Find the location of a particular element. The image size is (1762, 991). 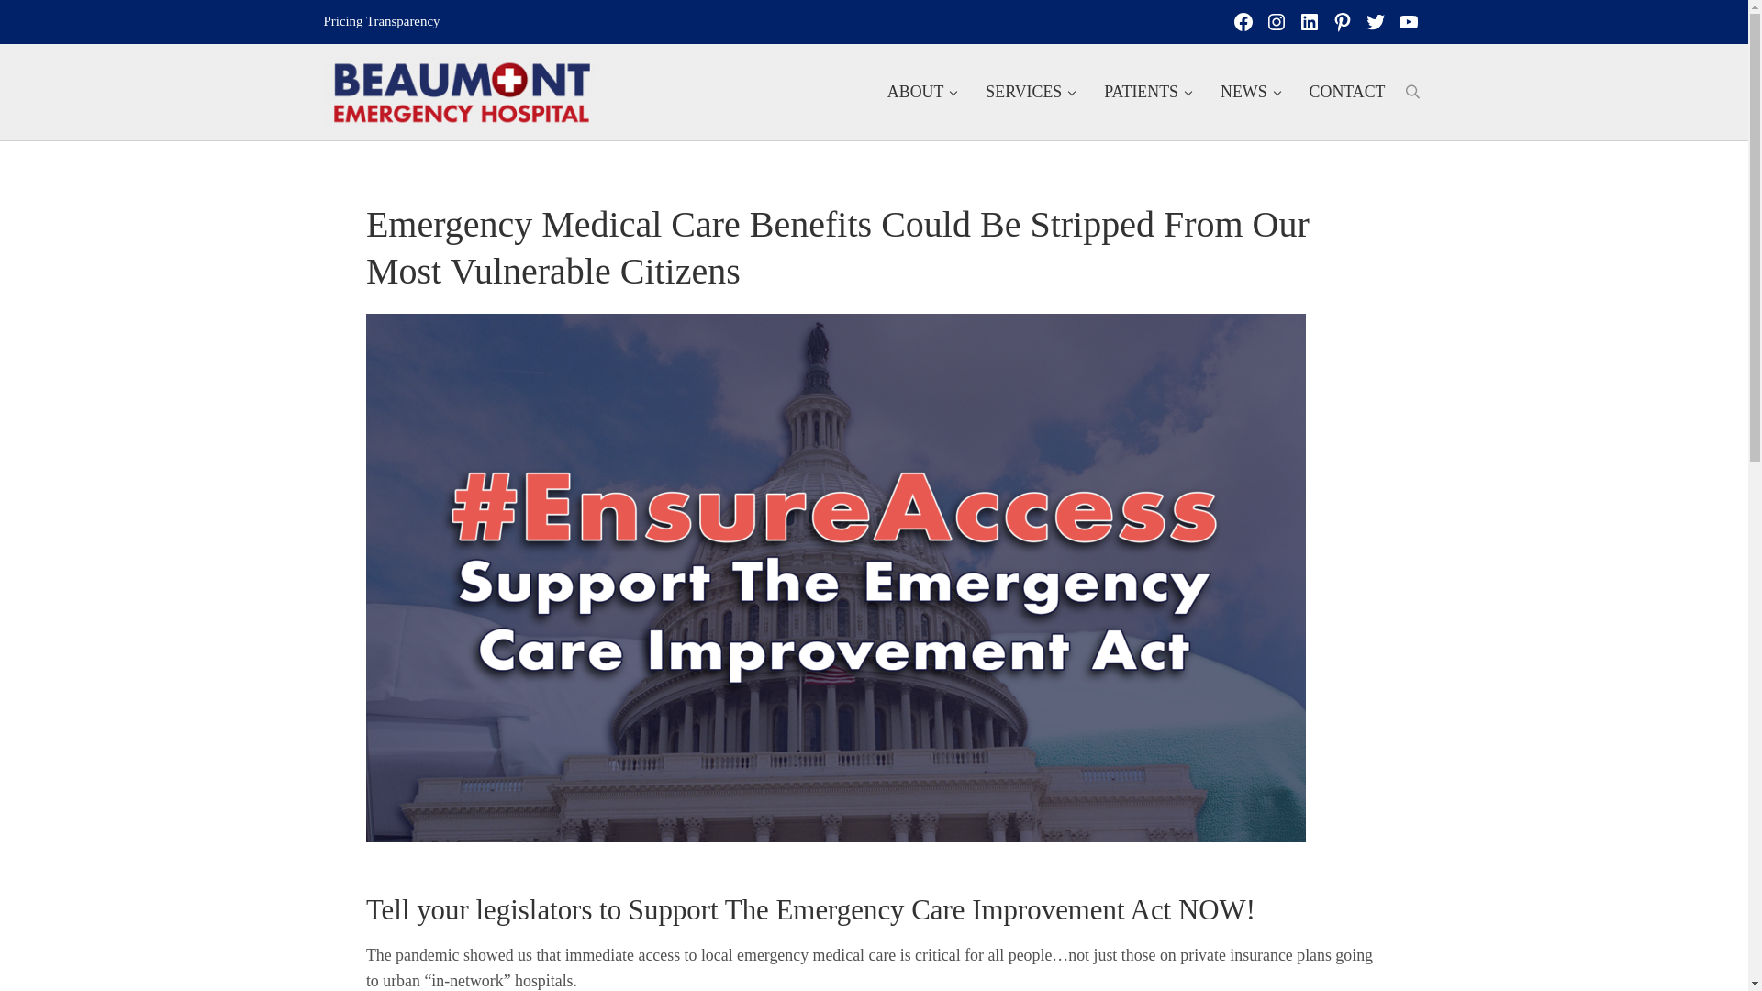

Pinterest is located at coordinates (1342, 22).